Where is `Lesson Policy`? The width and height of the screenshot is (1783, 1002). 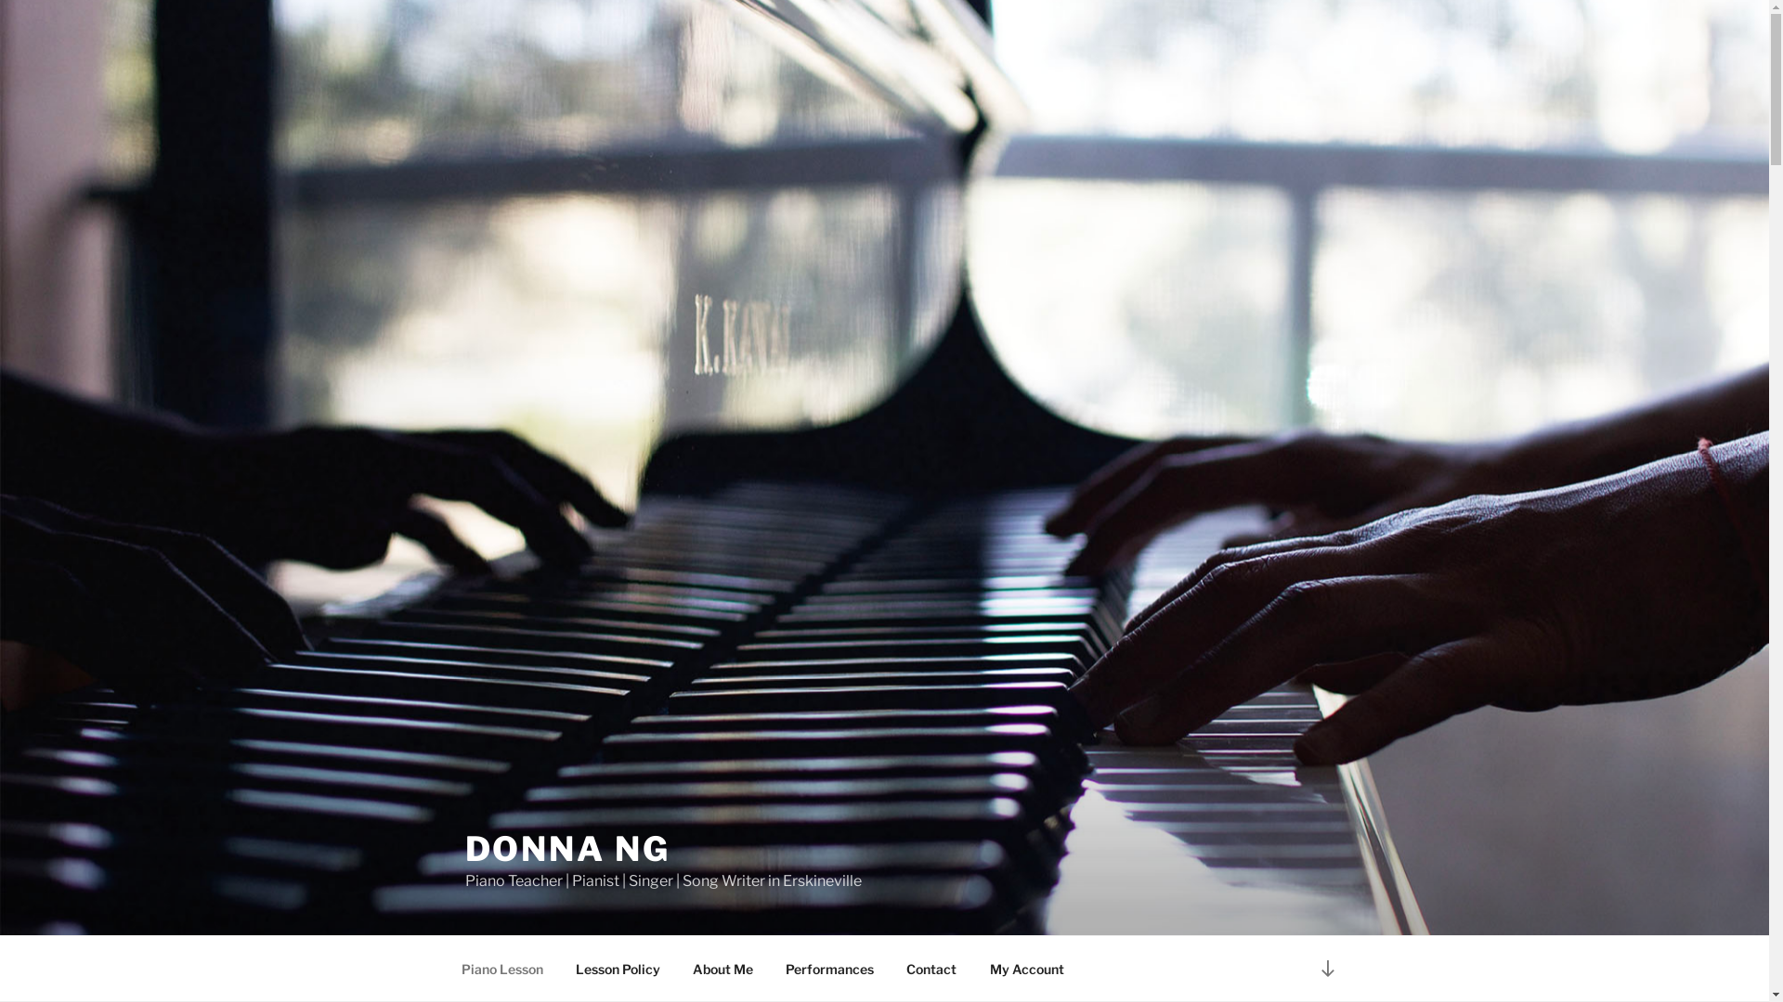 Lesson Policy is located at coordinates (618, 969).